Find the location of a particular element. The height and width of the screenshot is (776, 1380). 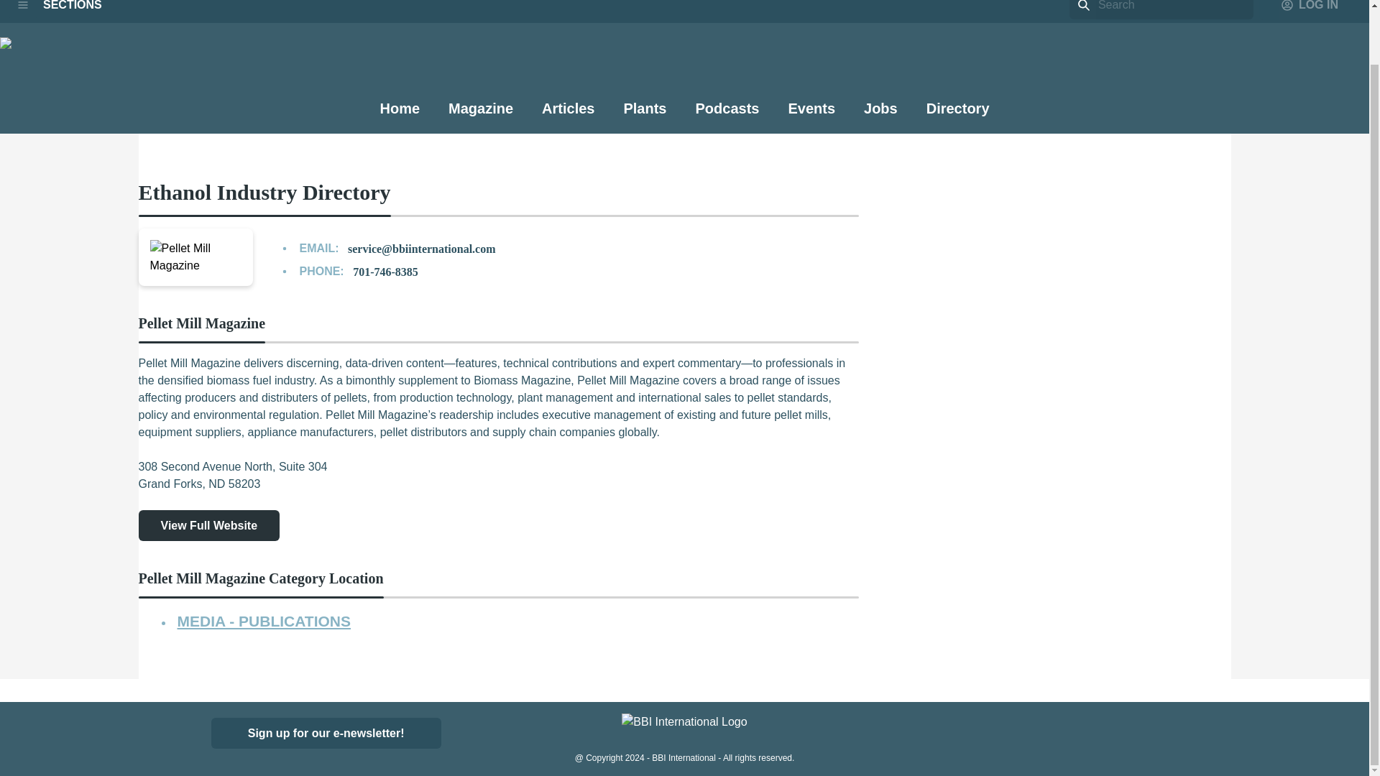

LOG IN is located at coordinates (1310, 10).